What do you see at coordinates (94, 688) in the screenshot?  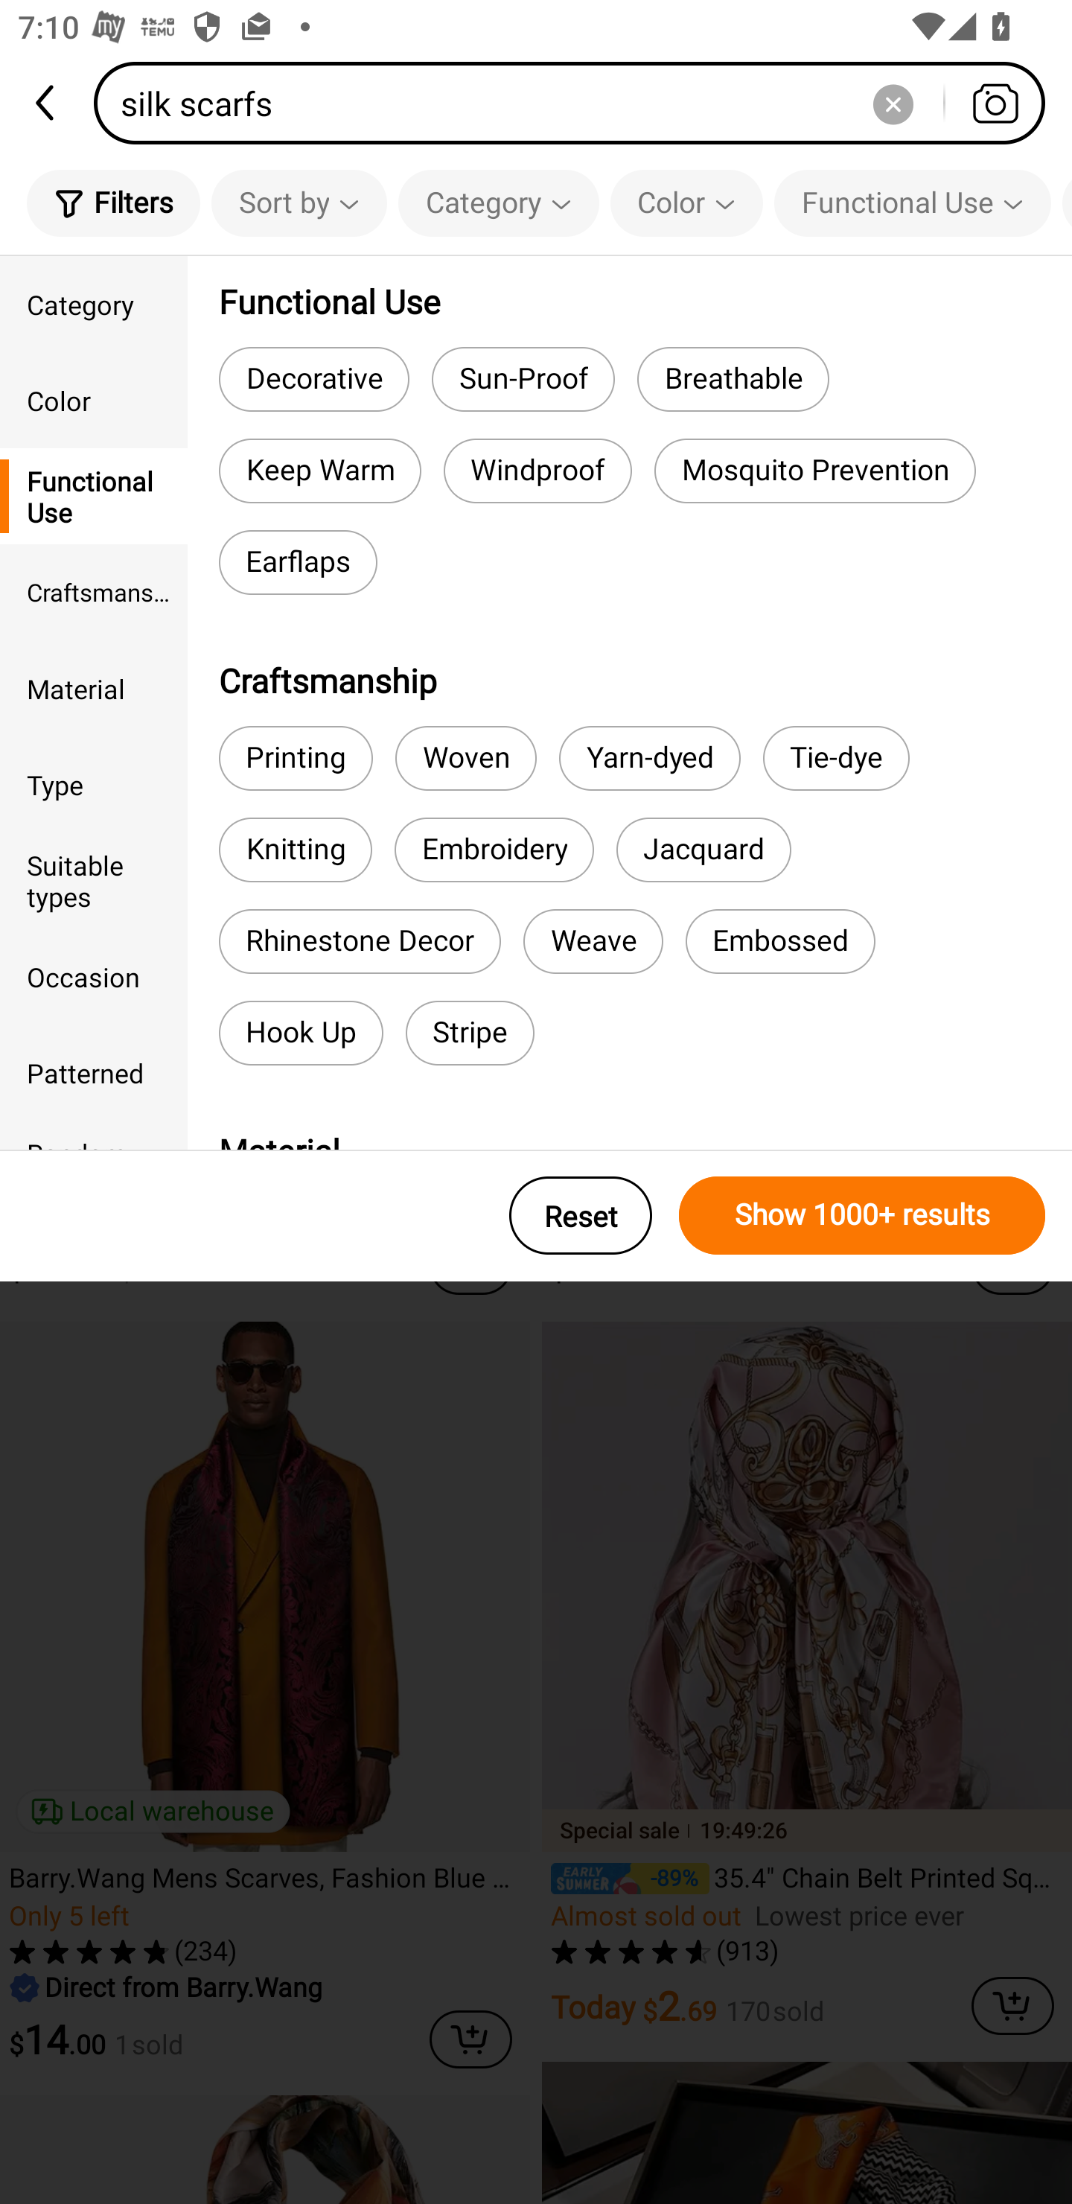 I see `Material` at bounding box center [94, 688].